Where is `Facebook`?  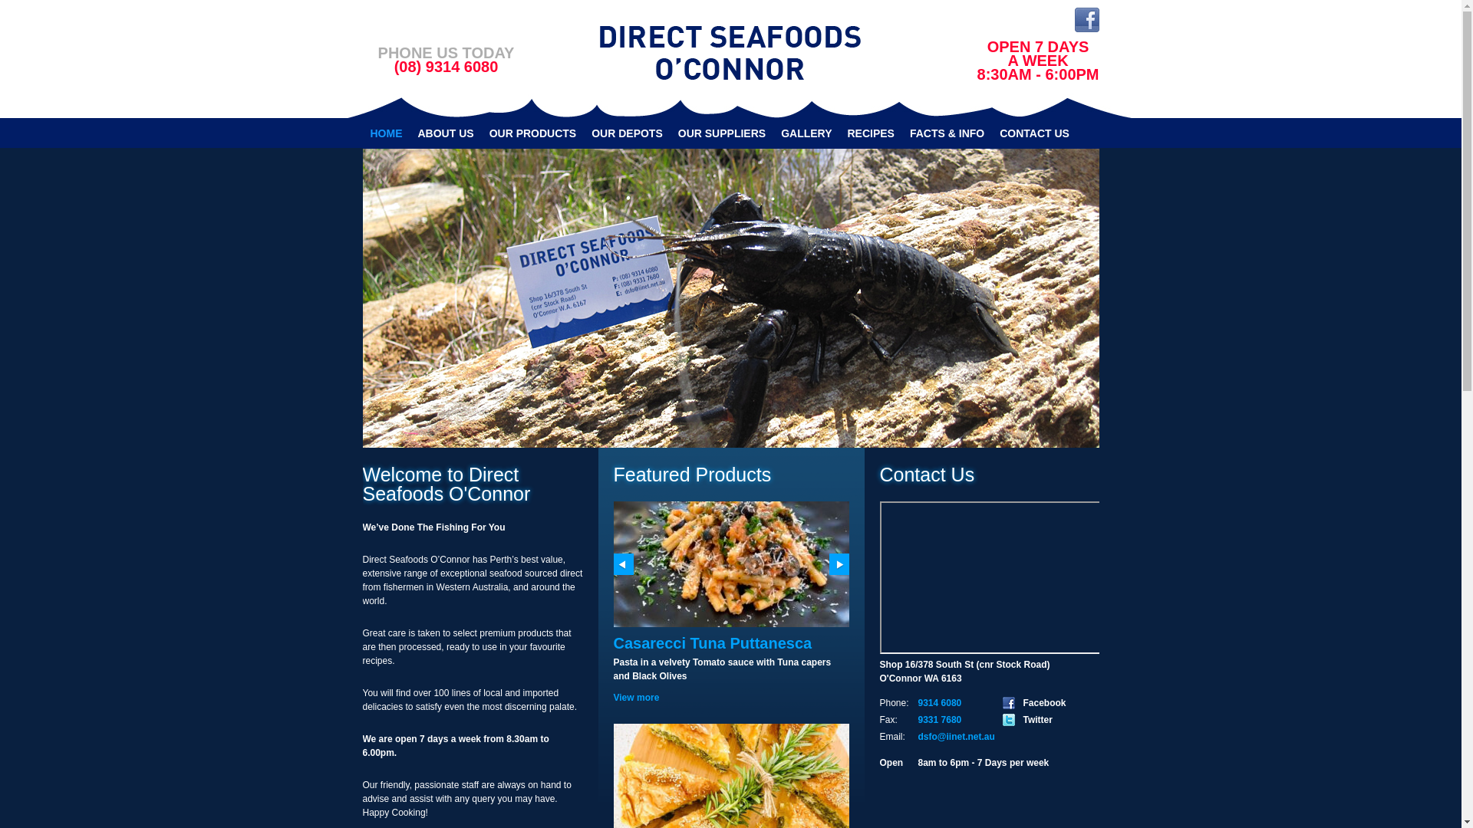 Facebook is located at coordinates (1045, 703).